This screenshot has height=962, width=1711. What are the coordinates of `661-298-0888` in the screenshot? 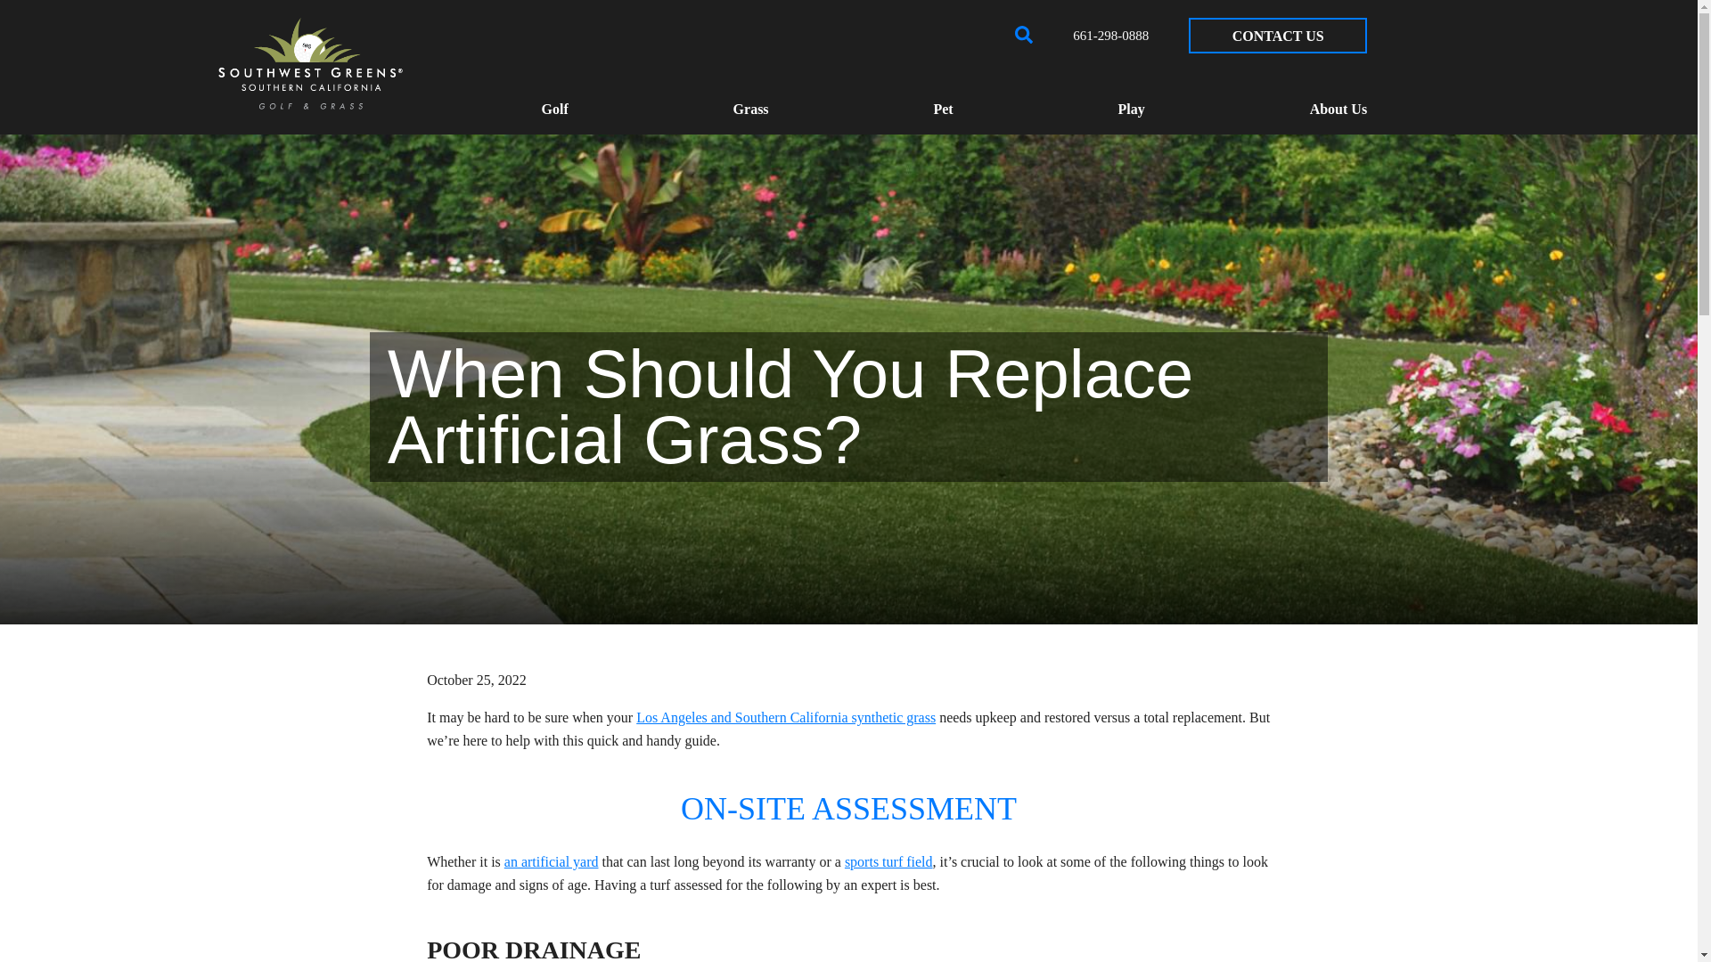 It's located at (1110, 36).